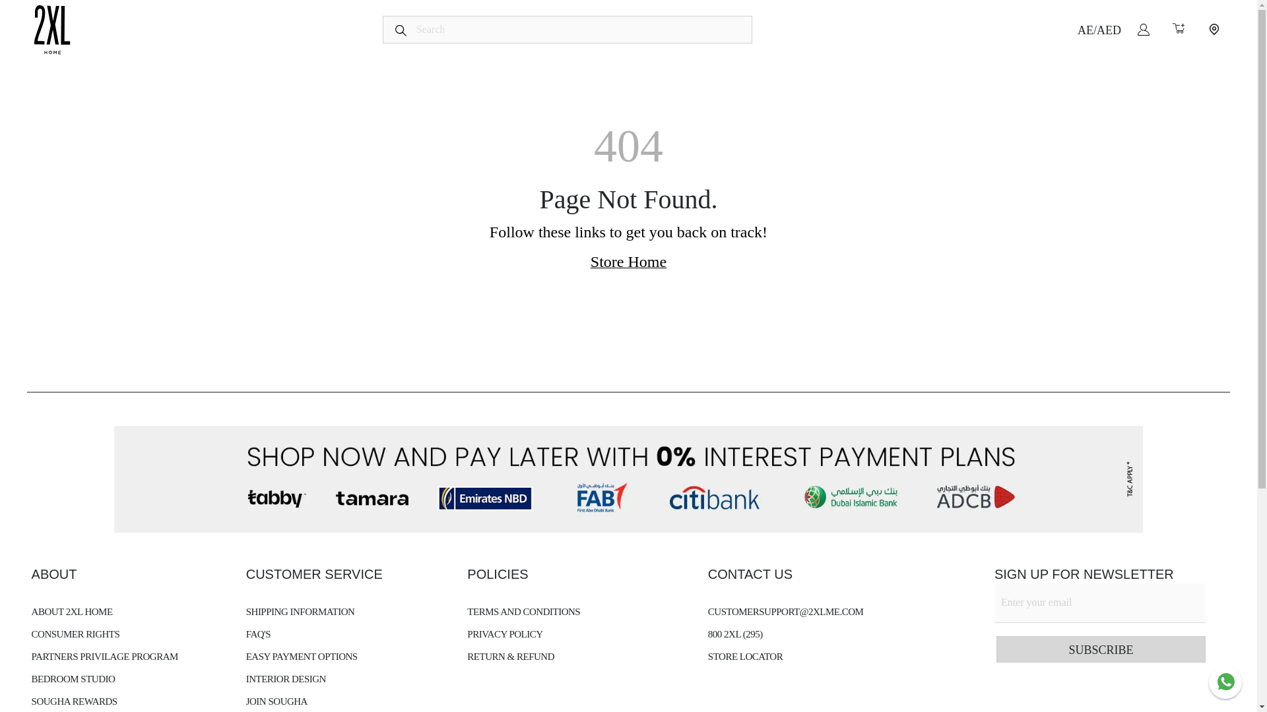  What do you see at coordinates (1169, 15) in the screenshot?
I see `Join Sougha Rewards` at bounding box center [1169, 15].